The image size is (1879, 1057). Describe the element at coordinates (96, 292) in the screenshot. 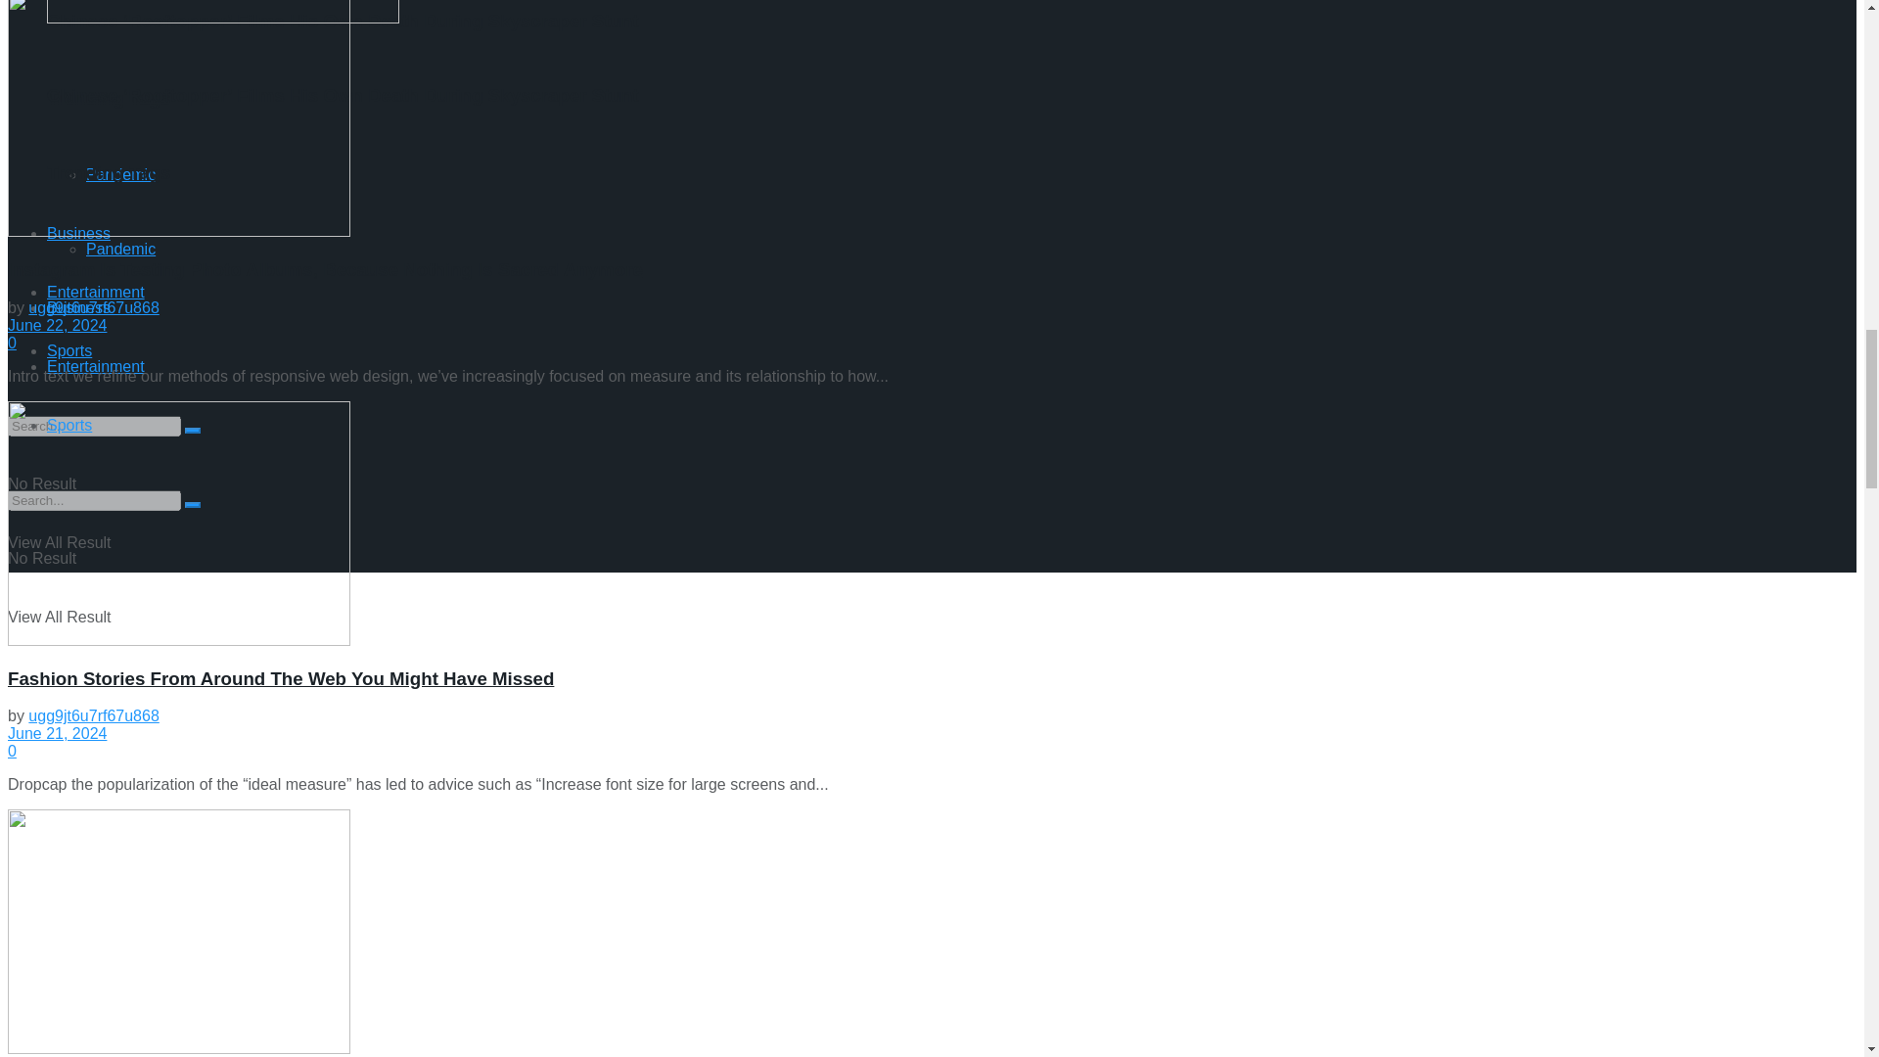

I see `Entertainment` at that location.